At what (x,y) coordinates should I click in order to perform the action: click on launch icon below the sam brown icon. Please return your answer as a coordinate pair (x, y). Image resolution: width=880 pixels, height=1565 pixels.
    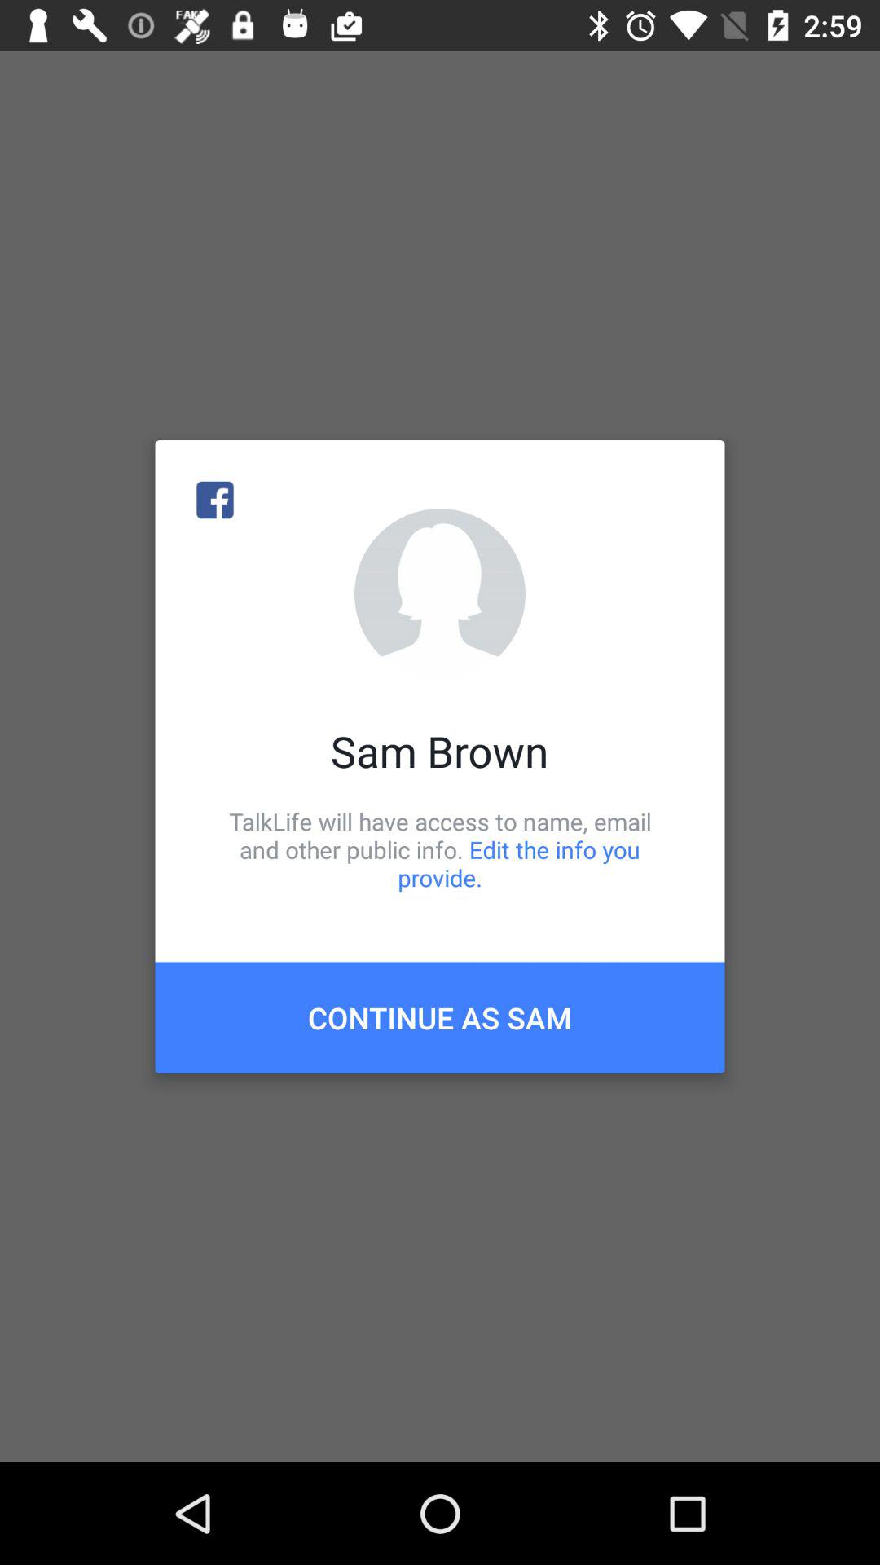
    Looking at the image, I should click on (440, 849).